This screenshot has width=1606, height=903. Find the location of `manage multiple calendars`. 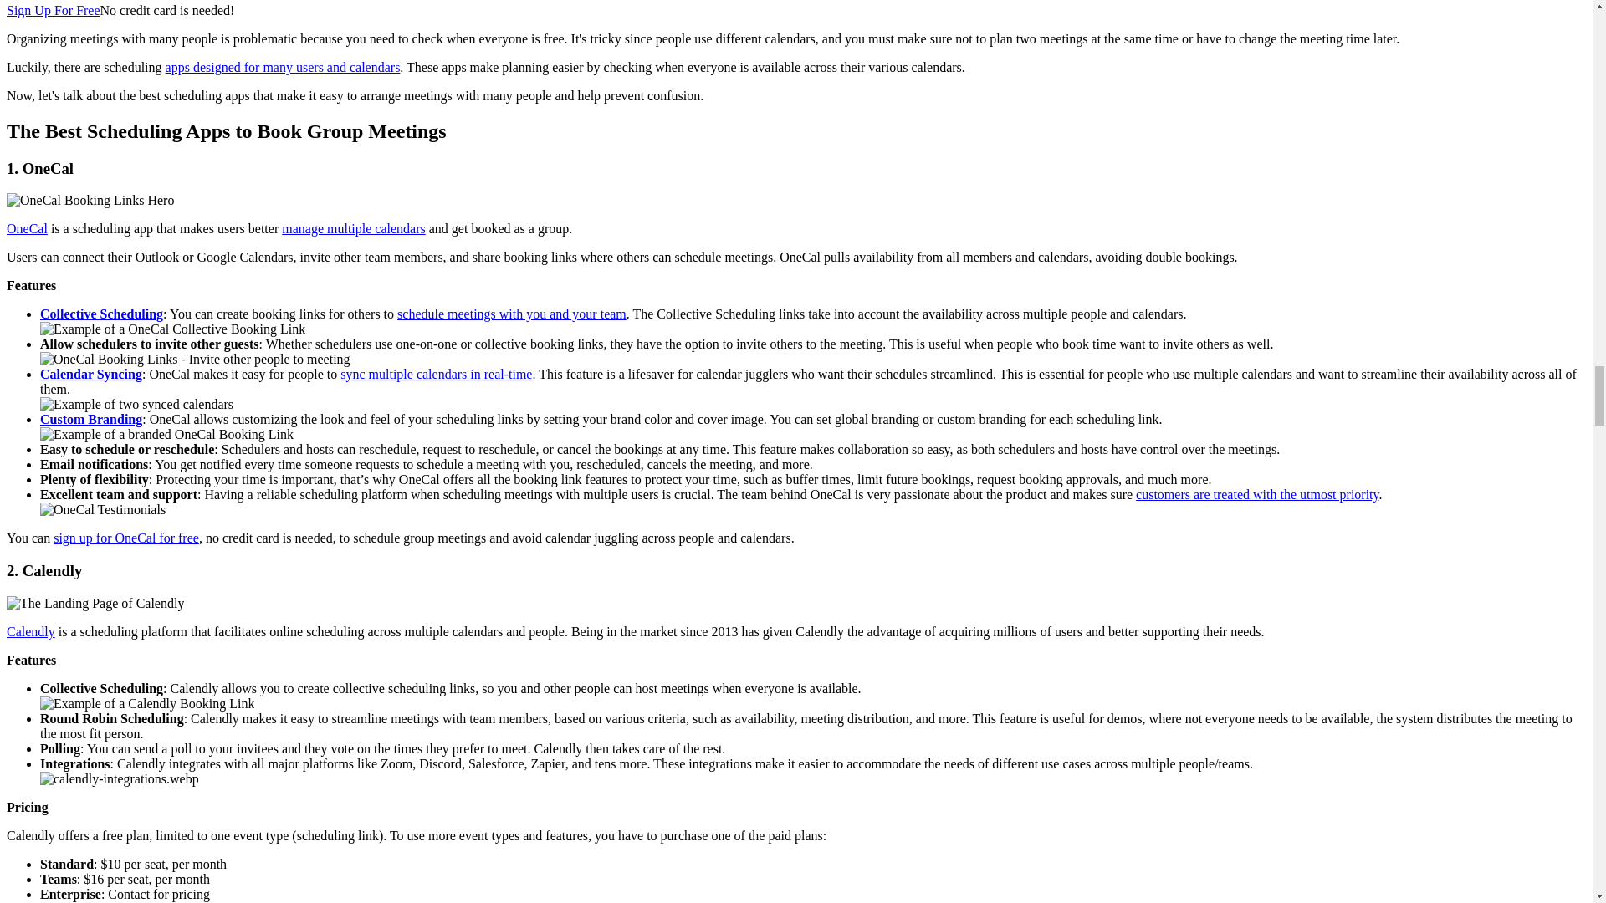

manage multiple calendars is located at coordinates (353, 227).